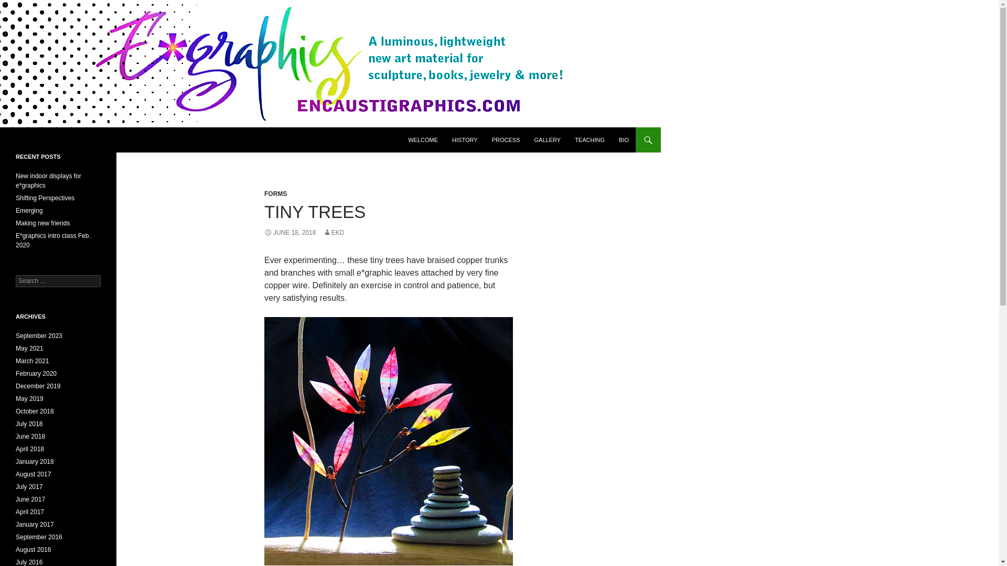  I want to click on August 2017, so click(34, 474).